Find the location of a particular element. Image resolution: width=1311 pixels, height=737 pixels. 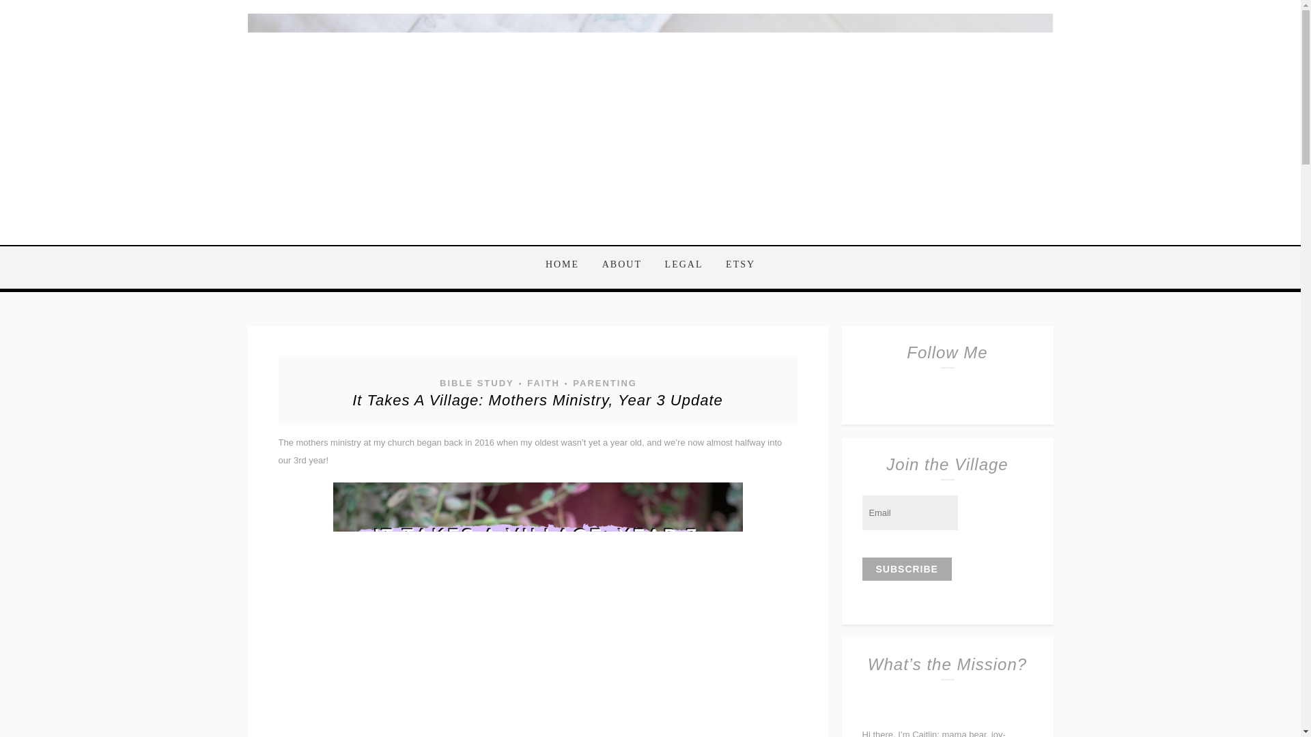

ABOUT is located at coordinates (621, 265).